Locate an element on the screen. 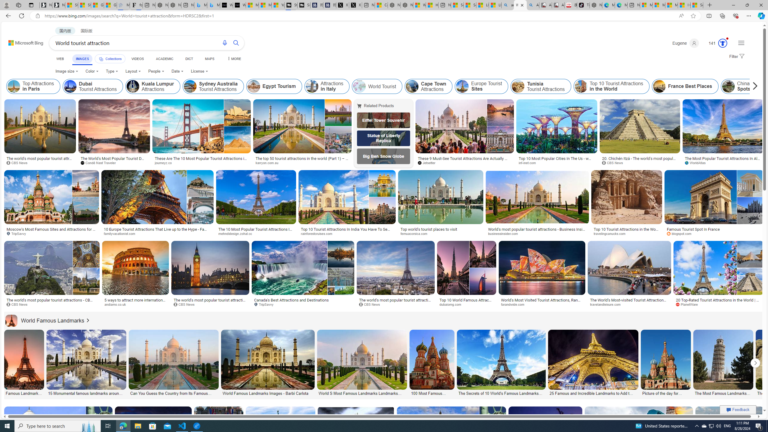 This screenshot has height=432, width=768. Canada's Best Attractions and Destinations is located at coordinates (291, 300).